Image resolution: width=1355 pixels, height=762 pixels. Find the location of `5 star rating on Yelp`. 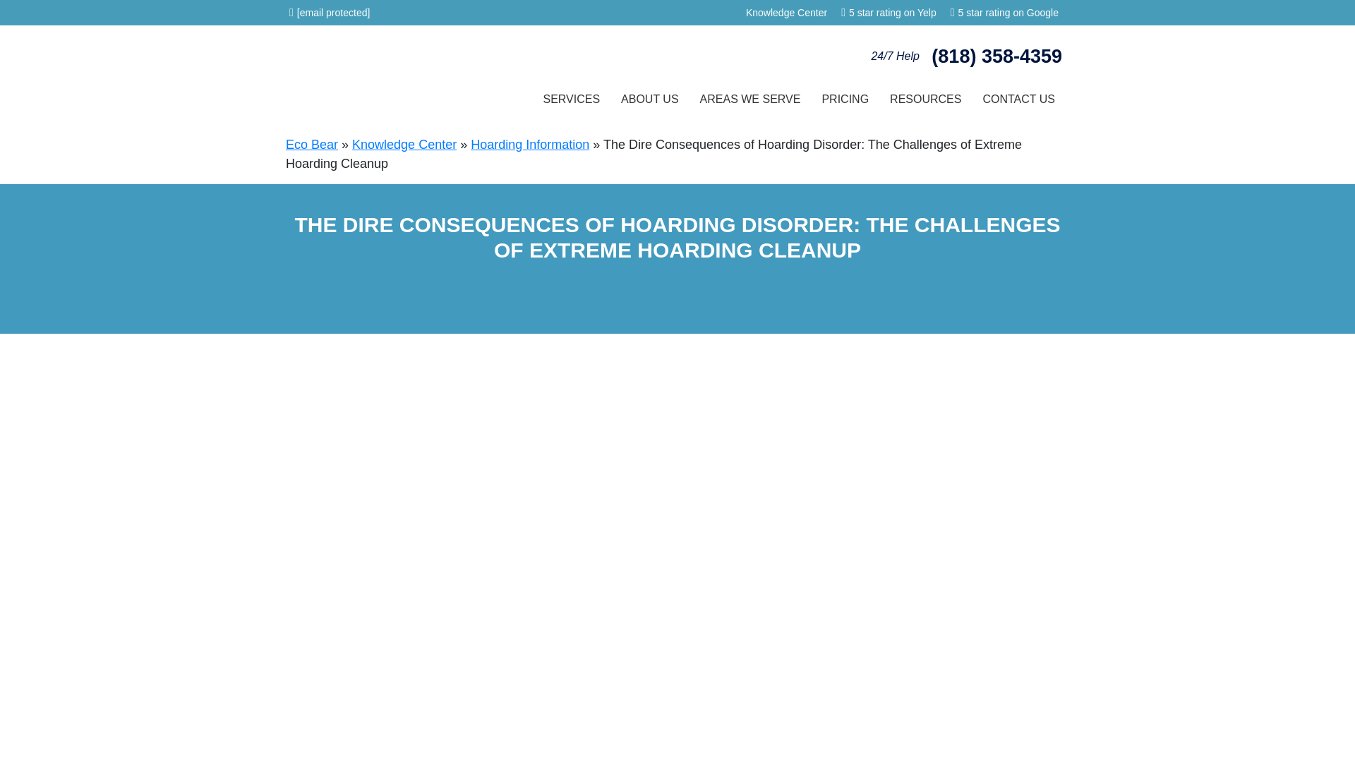

5 star rating on Yelp is located at coordinates (892, 13).